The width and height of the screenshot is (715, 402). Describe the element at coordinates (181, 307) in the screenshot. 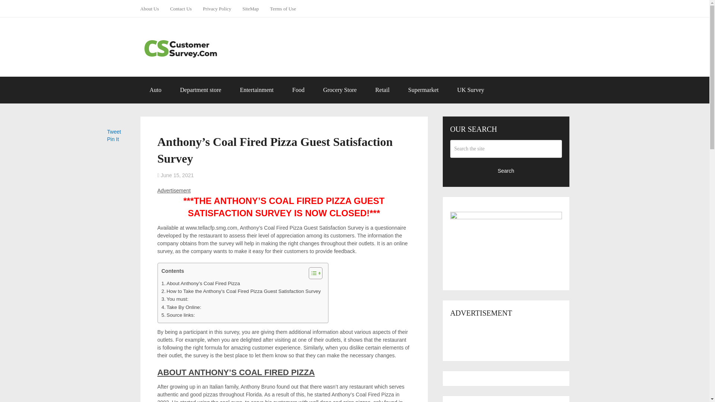

I see `Take By Online:` at that location.